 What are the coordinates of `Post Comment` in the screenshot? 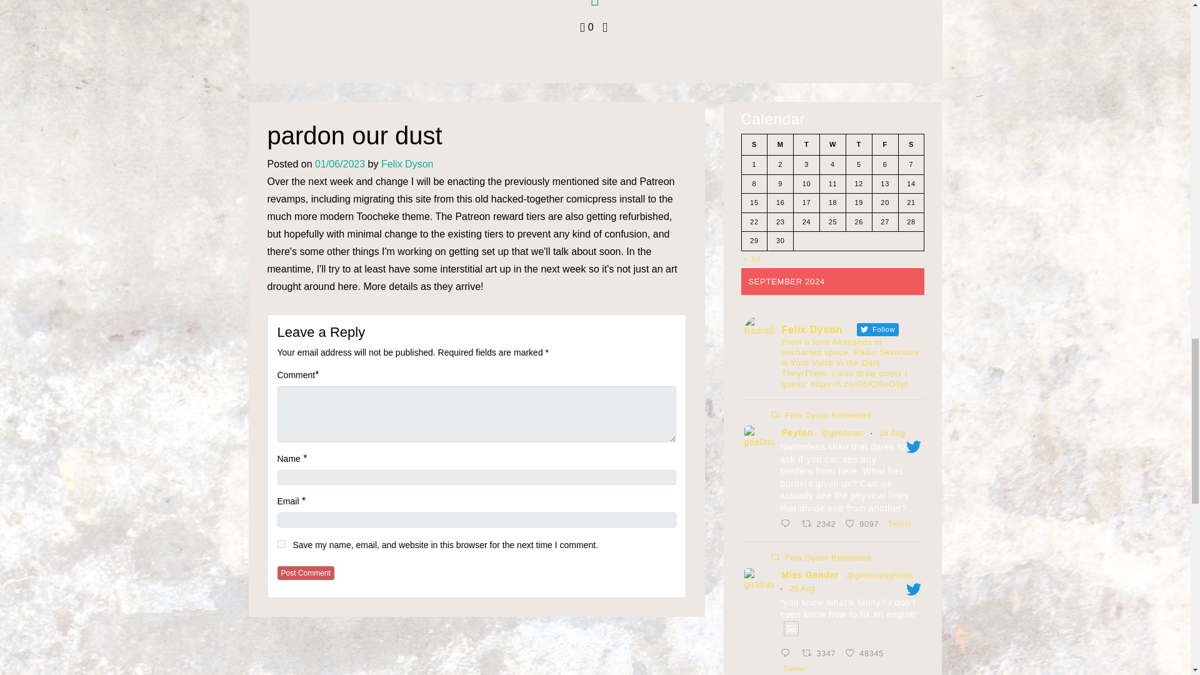 It's located at (306, 572).